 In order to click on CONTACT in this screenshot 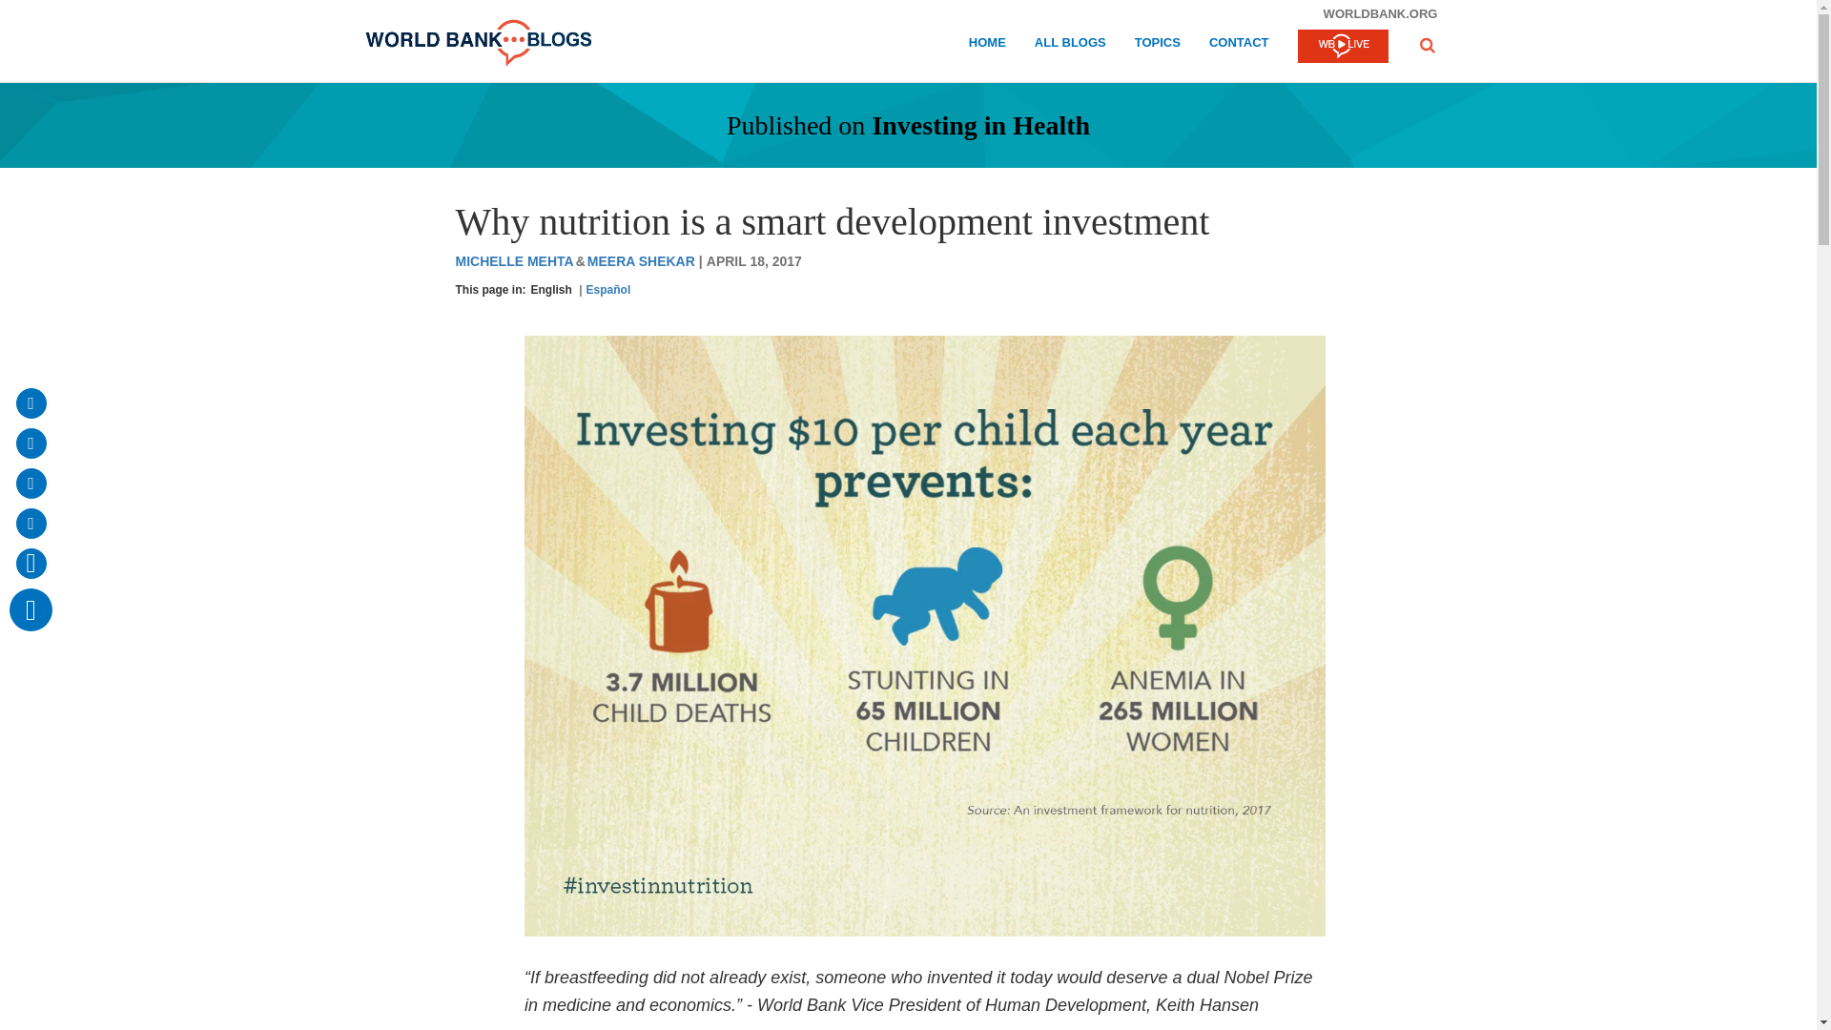, I will do `click(1238, 46)`.